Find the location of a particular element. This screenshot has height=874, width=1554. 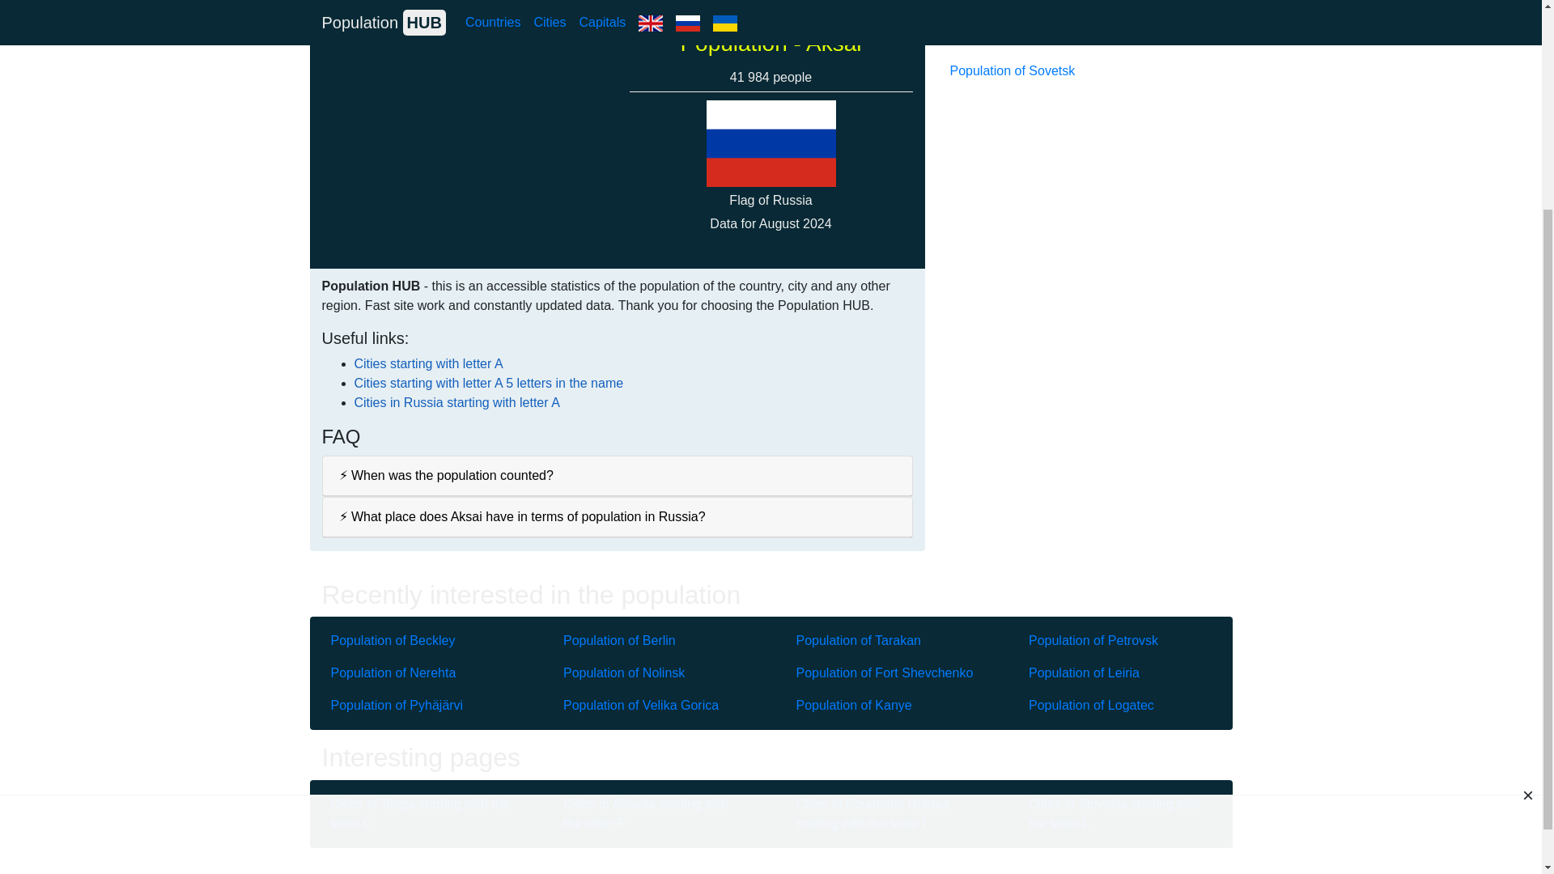

Advertisement is located at coordinates (770, 552).